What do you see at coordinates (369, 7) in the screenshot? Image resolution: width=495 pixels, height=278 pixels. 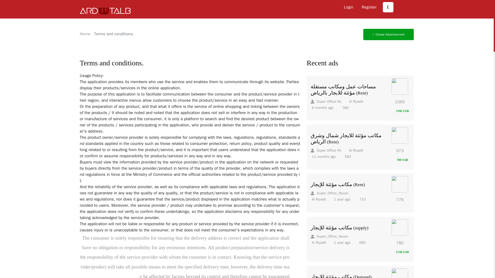 I see `Register` at bounding box center [369, 7].